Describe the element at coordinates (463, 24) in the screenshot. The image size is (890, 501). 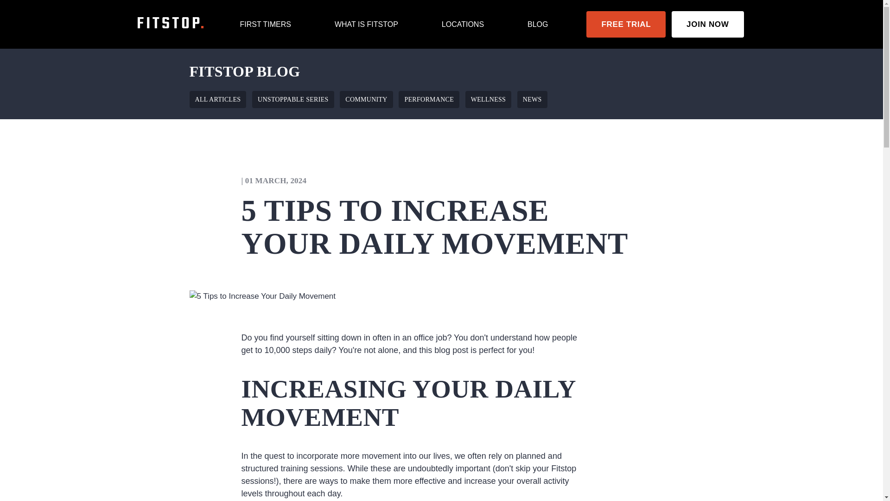
I see `LOCATIONS` at that location.